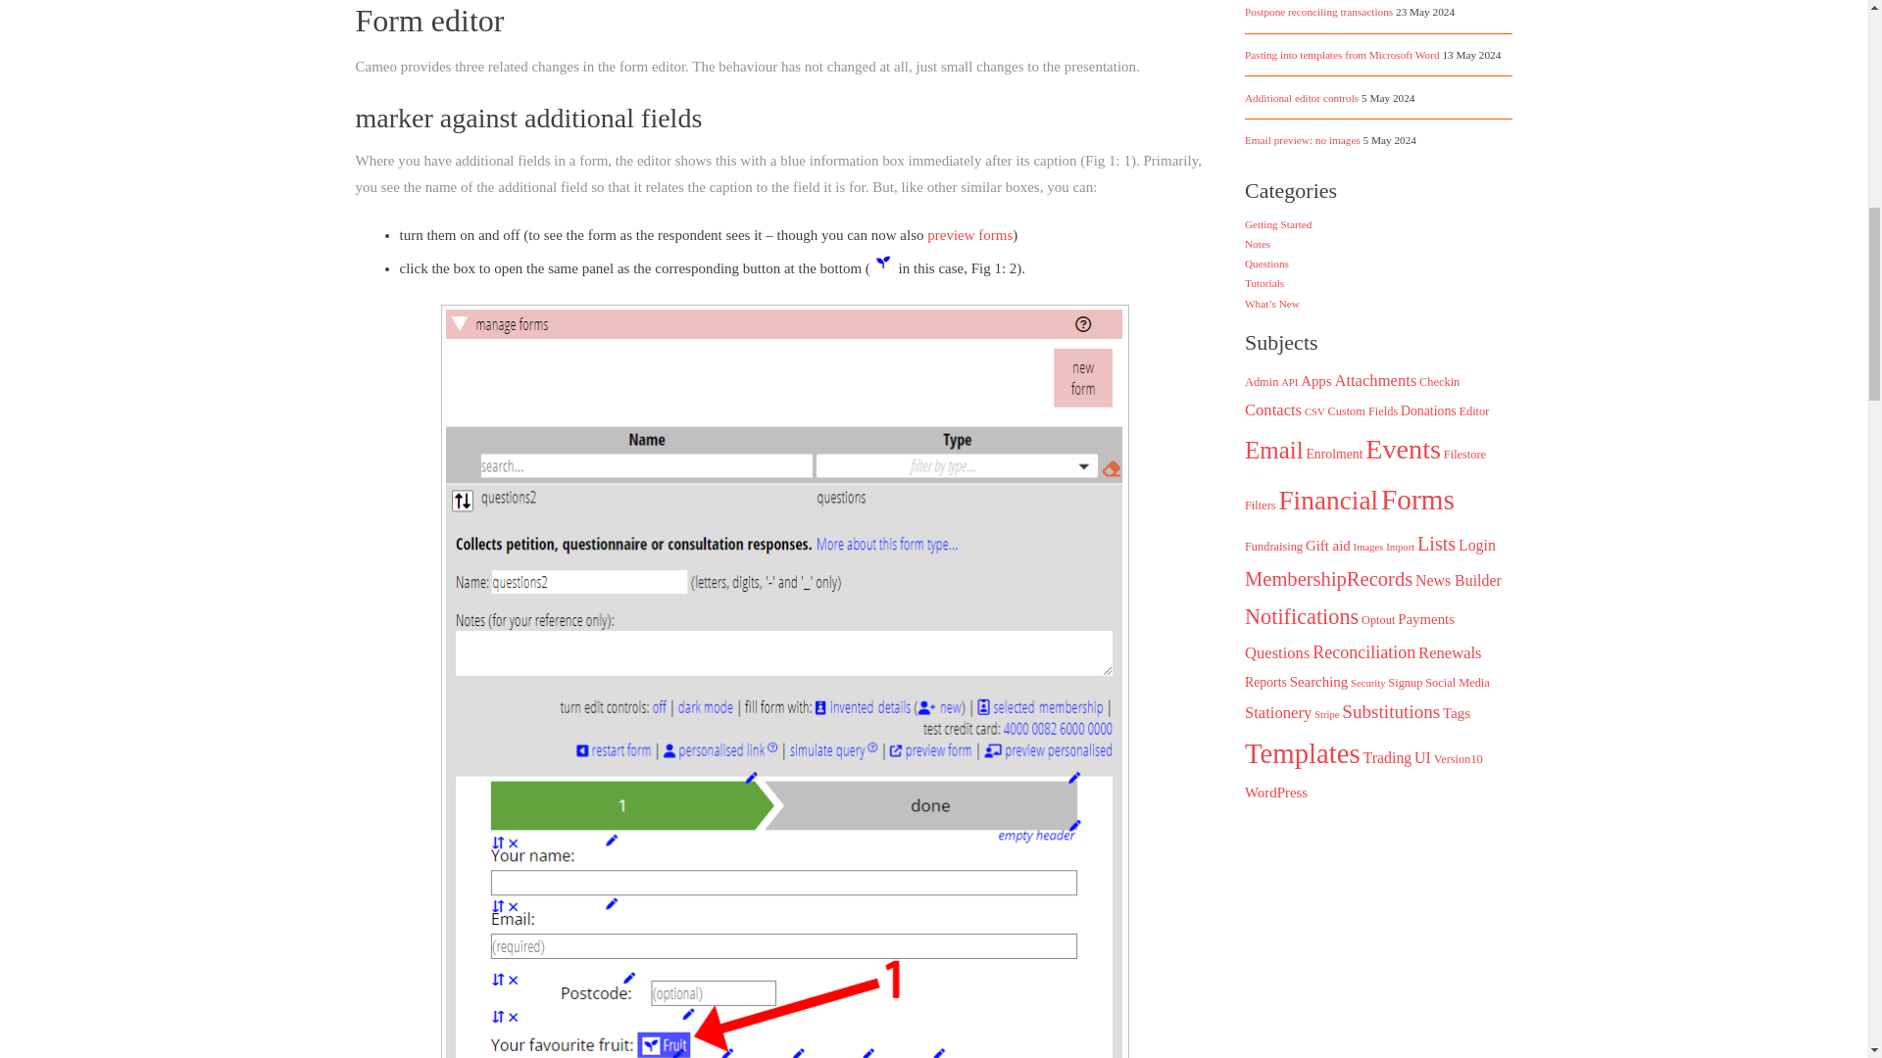 This screenshot has height=1058, width=1882. I want to click on preview forms, so click(969, 235).